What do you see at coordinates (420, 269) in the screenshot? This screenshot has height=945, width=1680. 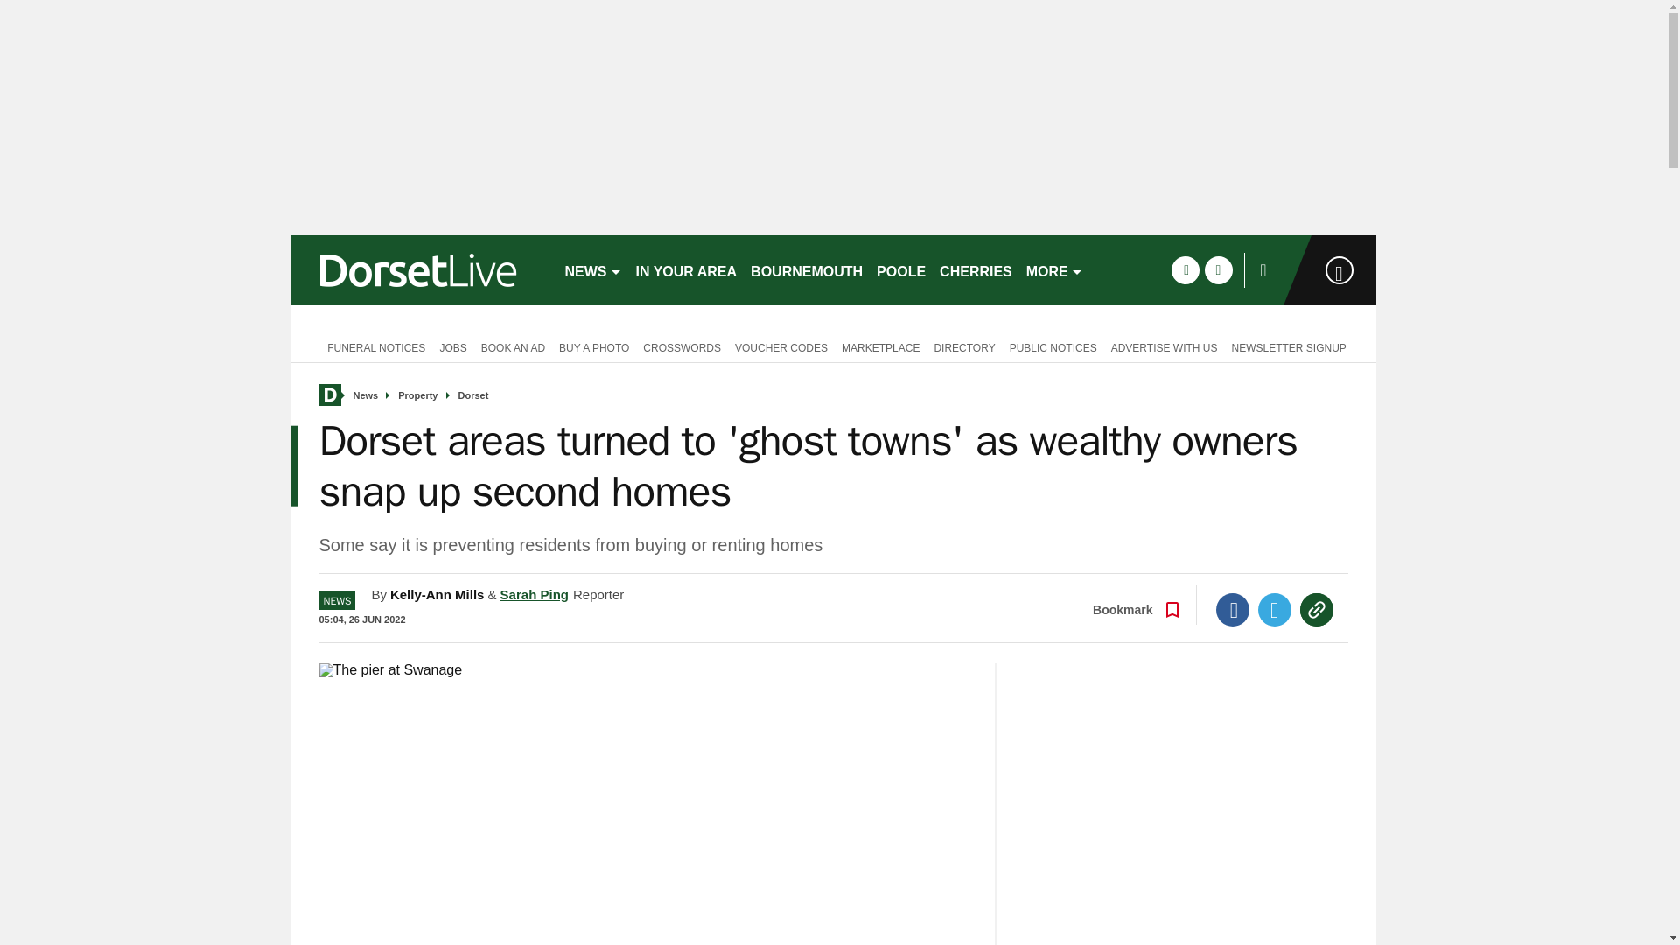 I see `dorsetlive` at bounding box center [420, 269].